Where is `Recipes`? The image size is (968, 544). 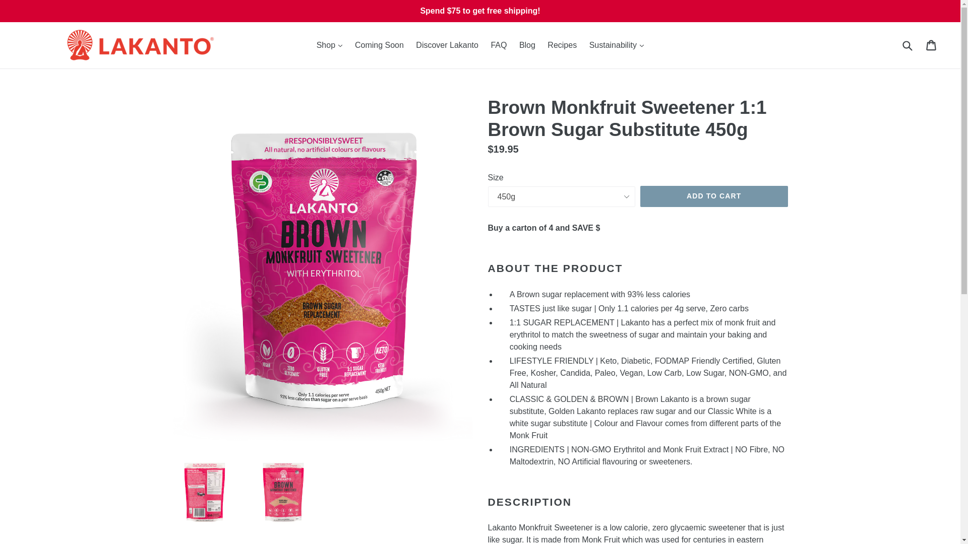 Recipes is located at coordinates (562, 45).